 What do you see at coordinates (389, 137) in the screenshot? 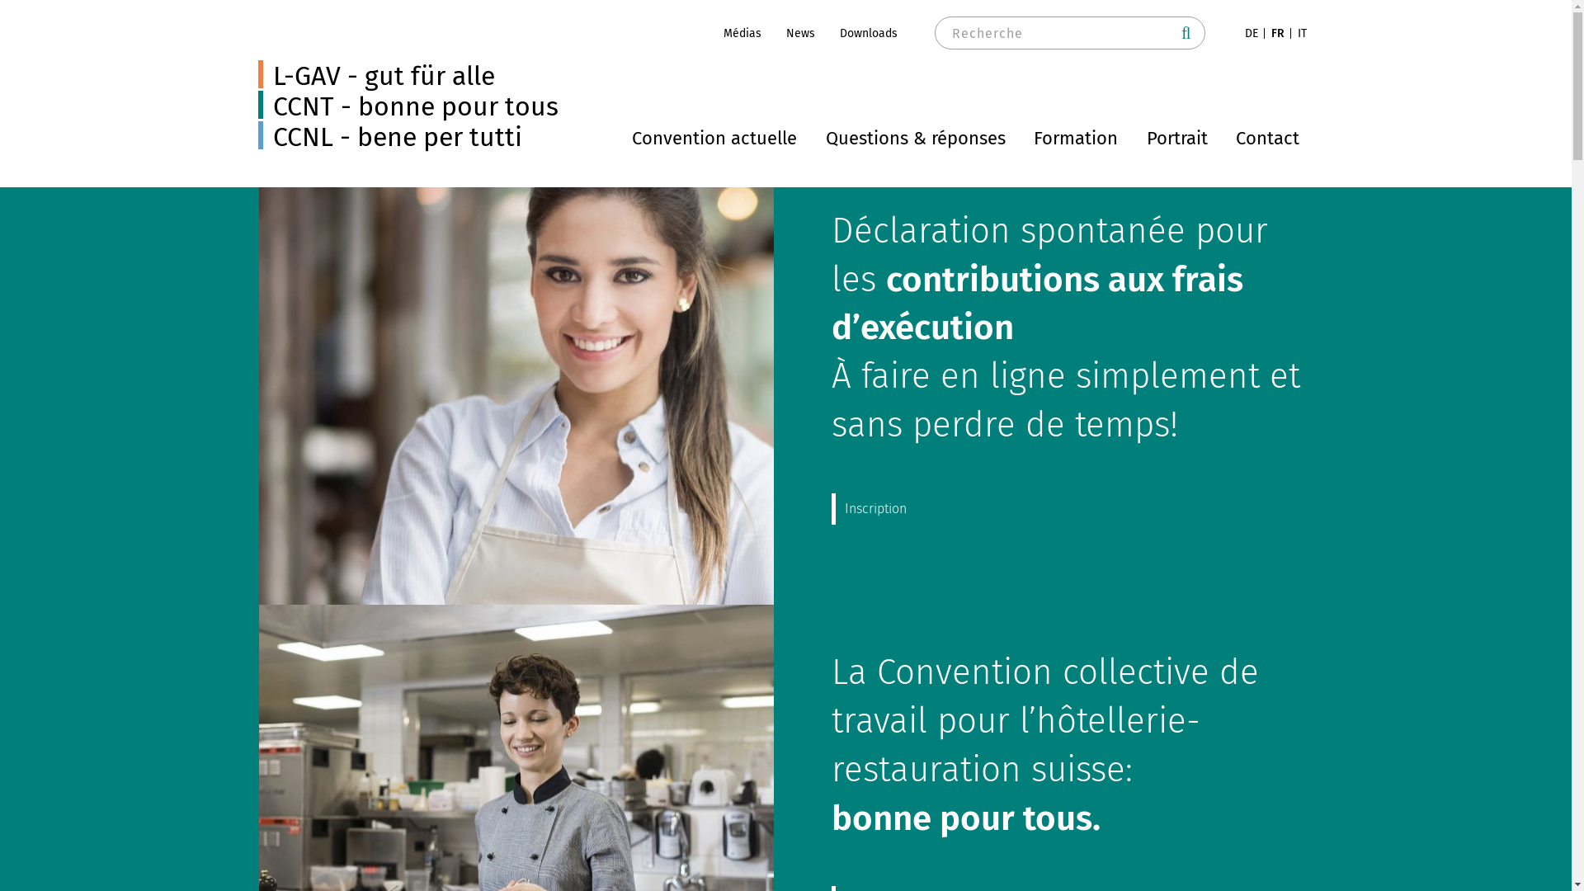
I see `CCNL - bene per tutti` at bounding box center [389, 137].